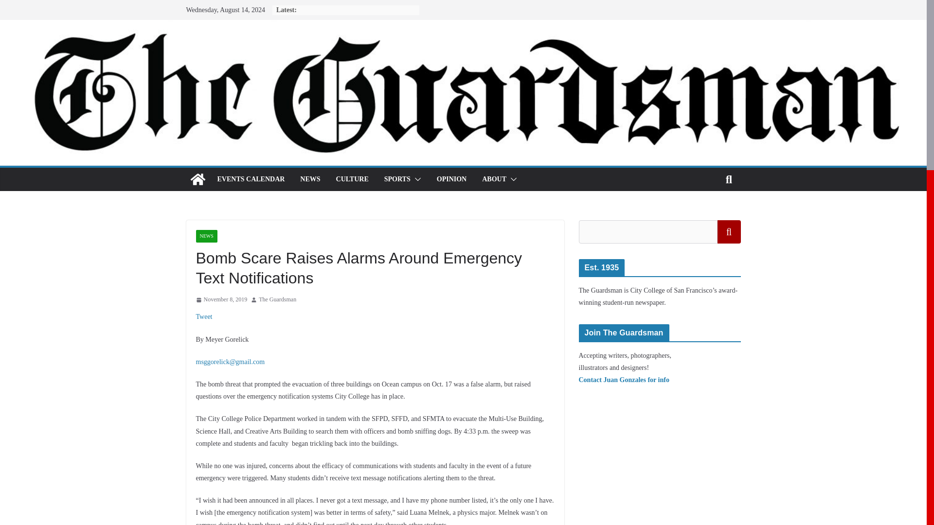 Image resolution: width=934 pixels, height=525 pixels. What do you see at coordinates (203, 316) in the screenshot?
I see `Tweet` at bounding box center [203, 316].